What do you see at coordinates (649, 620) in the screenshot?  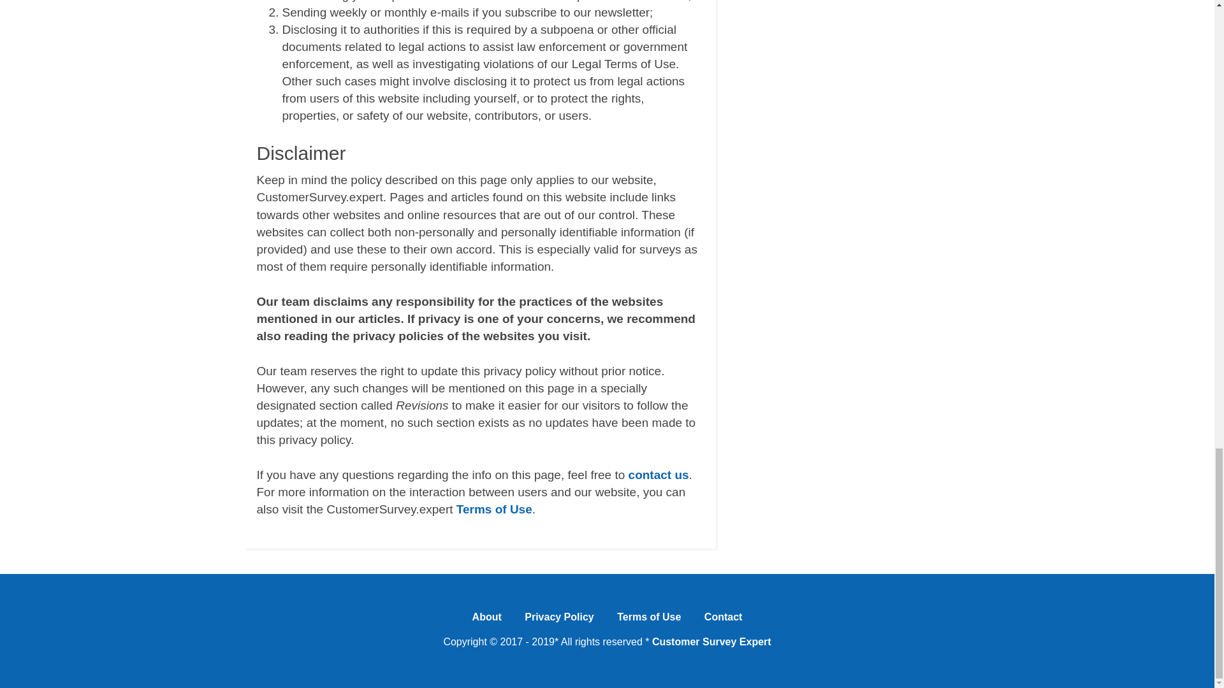 I see `Terms of Use` at bounding box center [649, 620].